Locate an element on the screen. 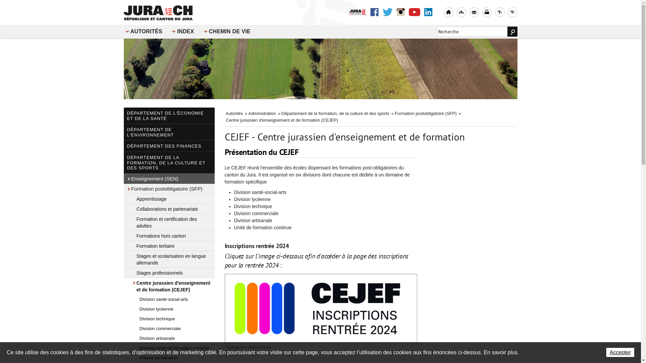 This screenshot has width=646, height=363. Accepter is located at coordinates (620, 352).